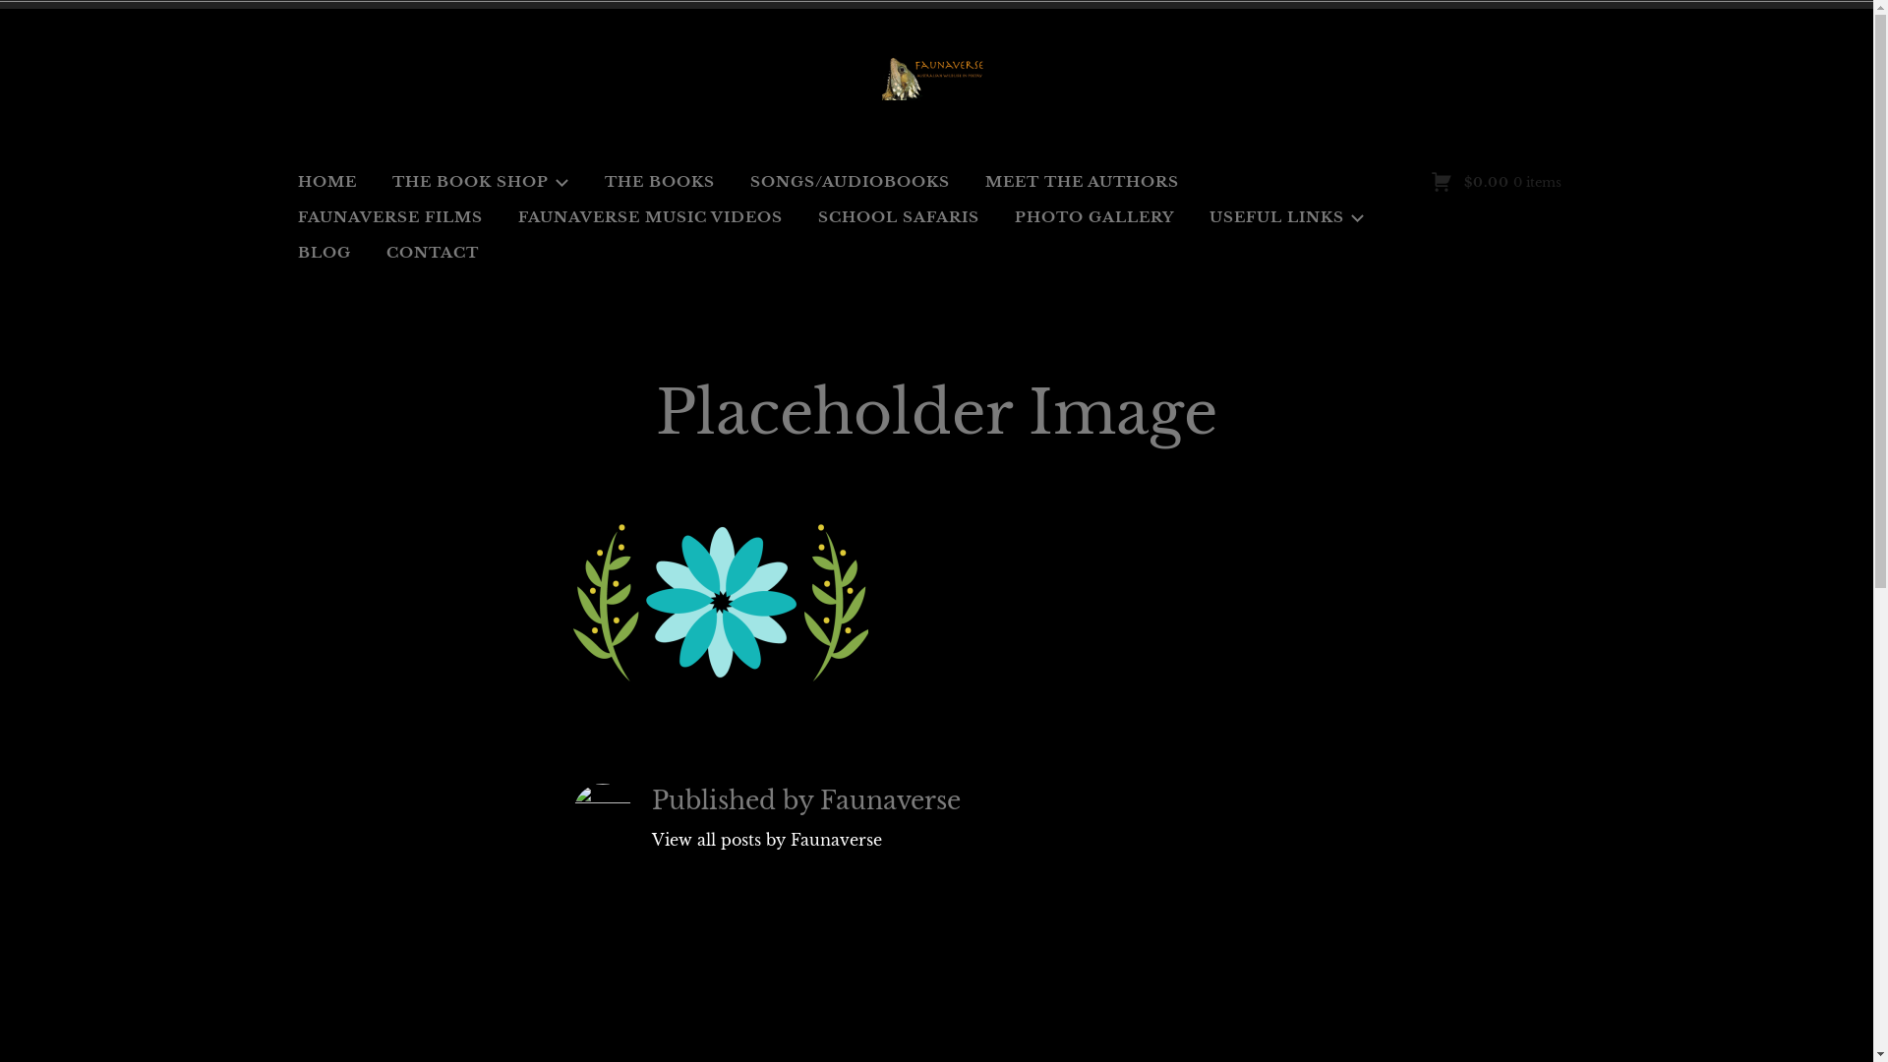 Image resolution: width=1888 pixels, height=1062 pixels. What do you see at coordinates (1082, 182) in the screenshot?
I see `MEET THE AUTHORS` at bounding box center [1082, 182].